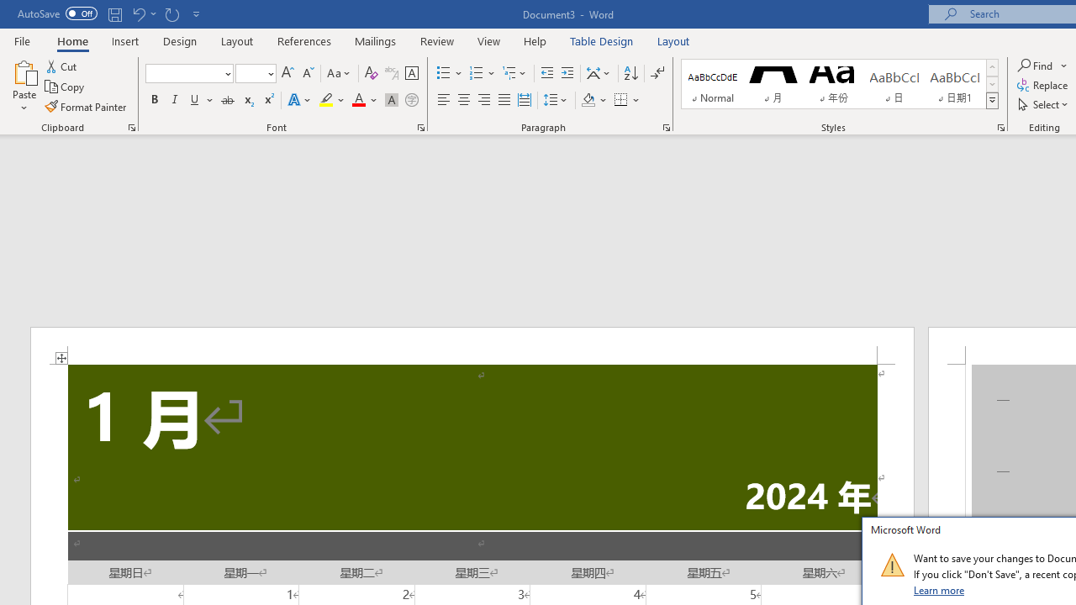 Image resolution: width=1076 pixels, height=605 pixels. I want to click on Increase Indent, so click(567, 74).